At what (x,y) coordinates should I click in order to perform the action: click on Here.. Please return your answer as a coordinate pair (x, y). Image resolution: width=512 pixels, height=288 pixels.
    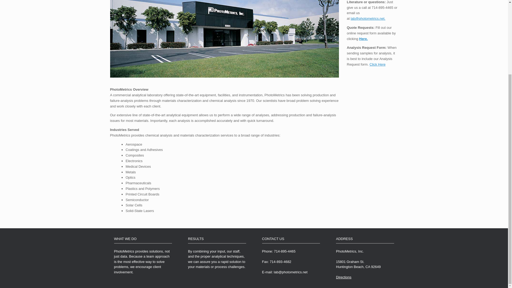
    Looking at the image, I should click on (364, 39).